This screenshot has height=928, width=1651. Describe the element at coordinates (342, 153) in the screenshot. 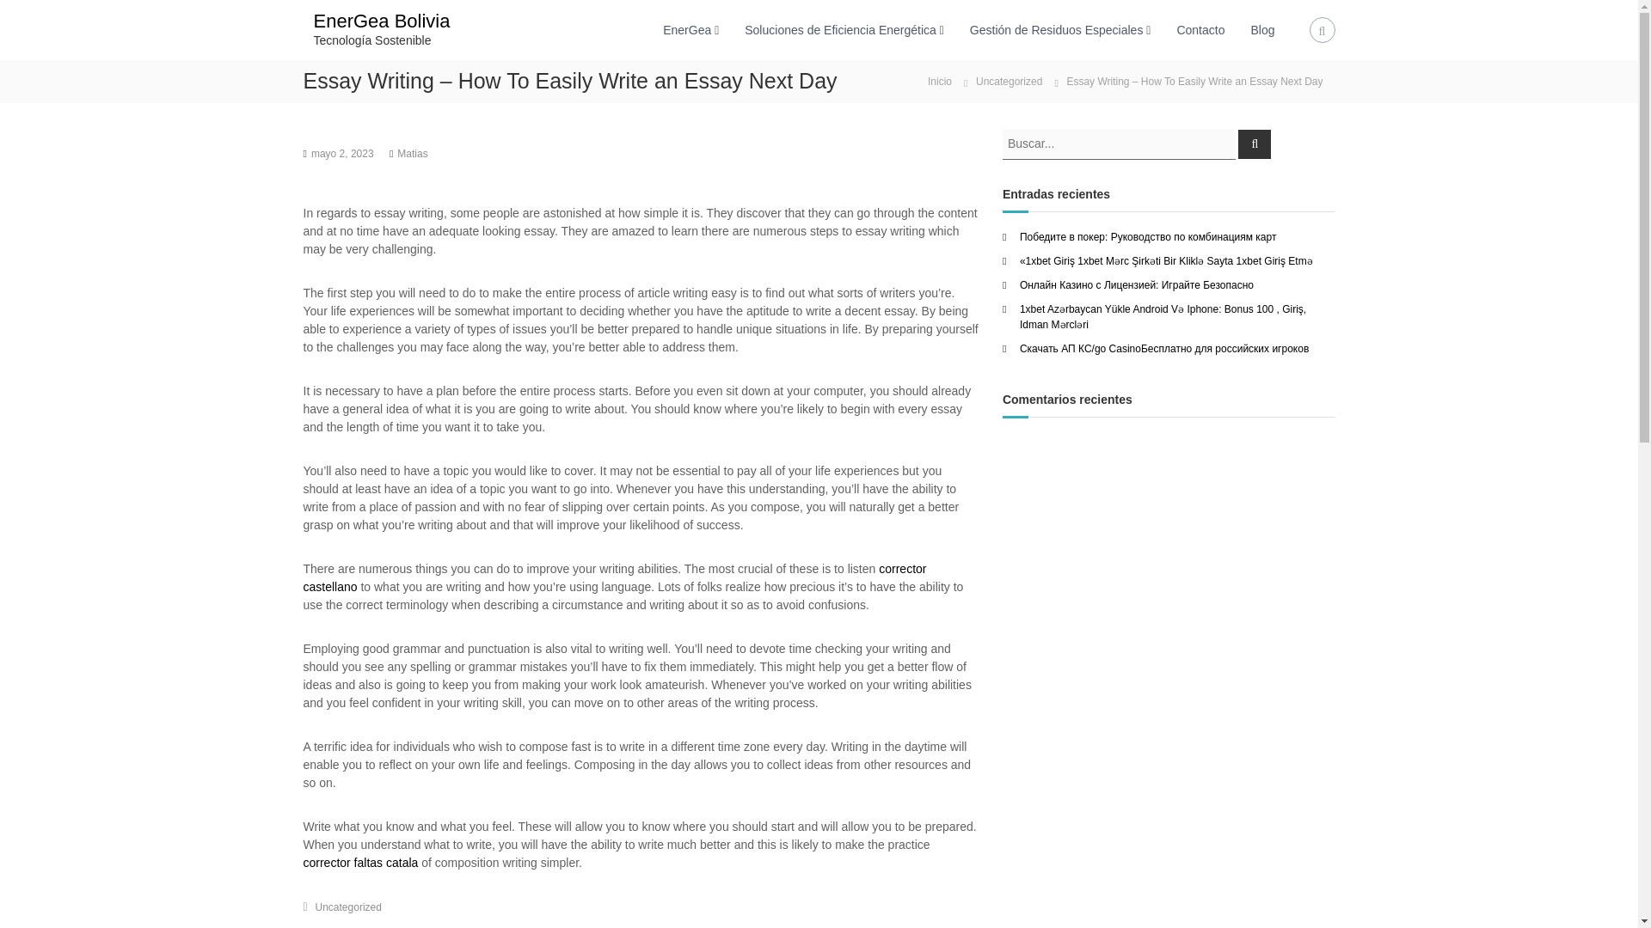

I see `mayo 2, 2023` at that location.